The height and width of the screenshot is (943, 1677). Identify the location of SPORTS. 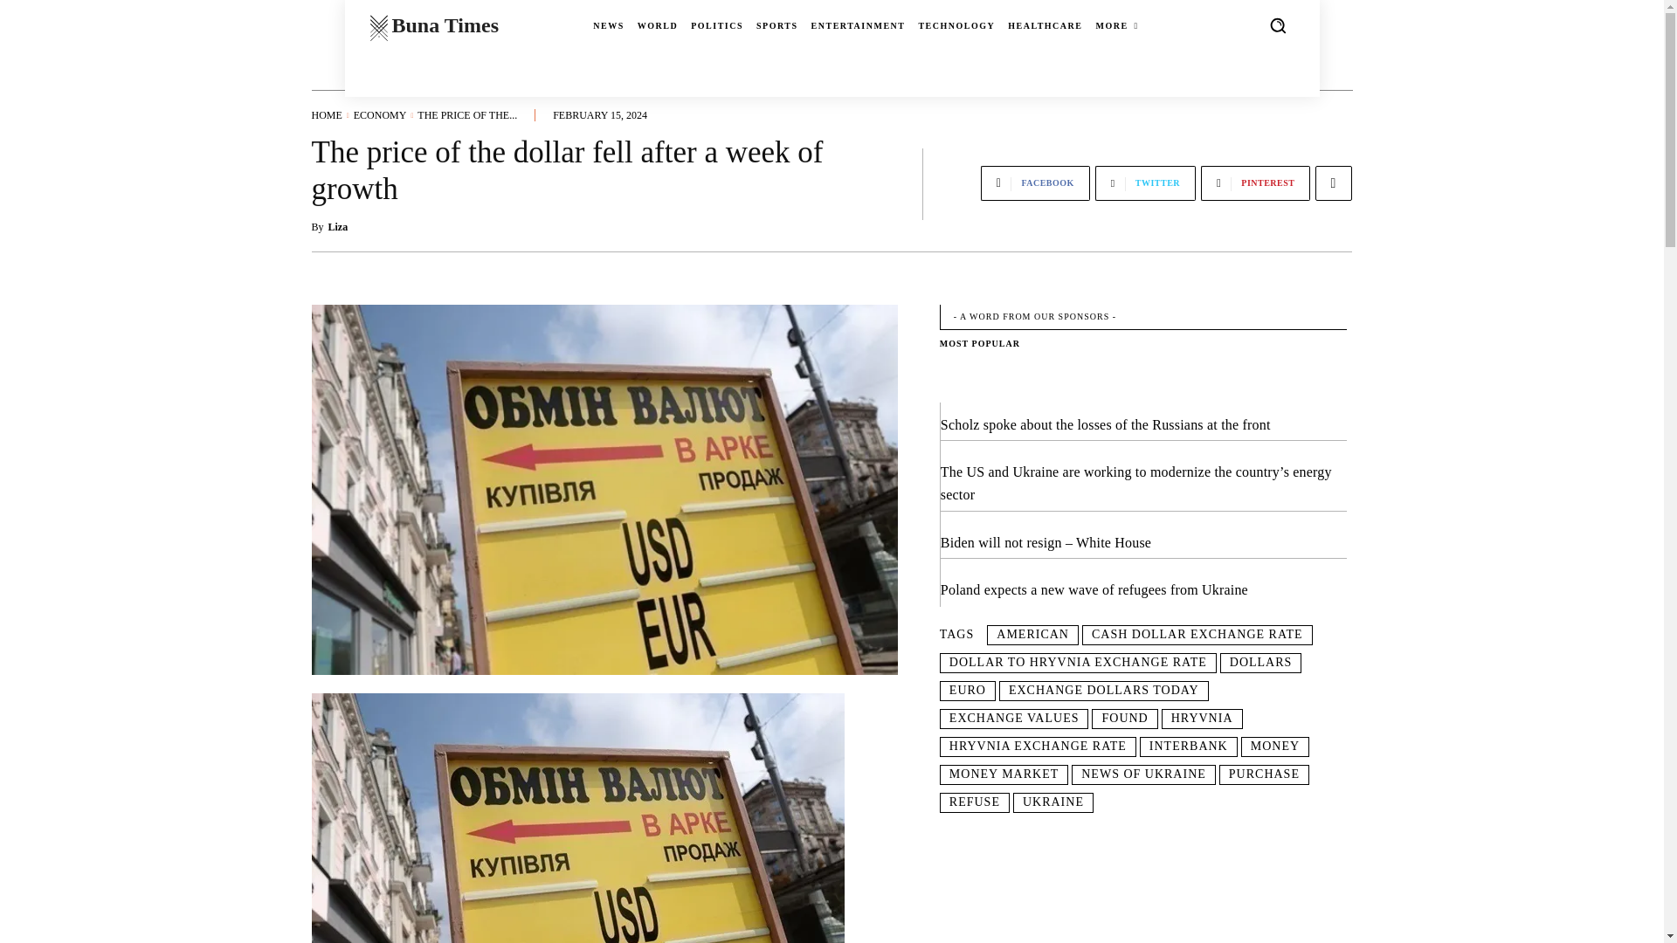
(776, 26).